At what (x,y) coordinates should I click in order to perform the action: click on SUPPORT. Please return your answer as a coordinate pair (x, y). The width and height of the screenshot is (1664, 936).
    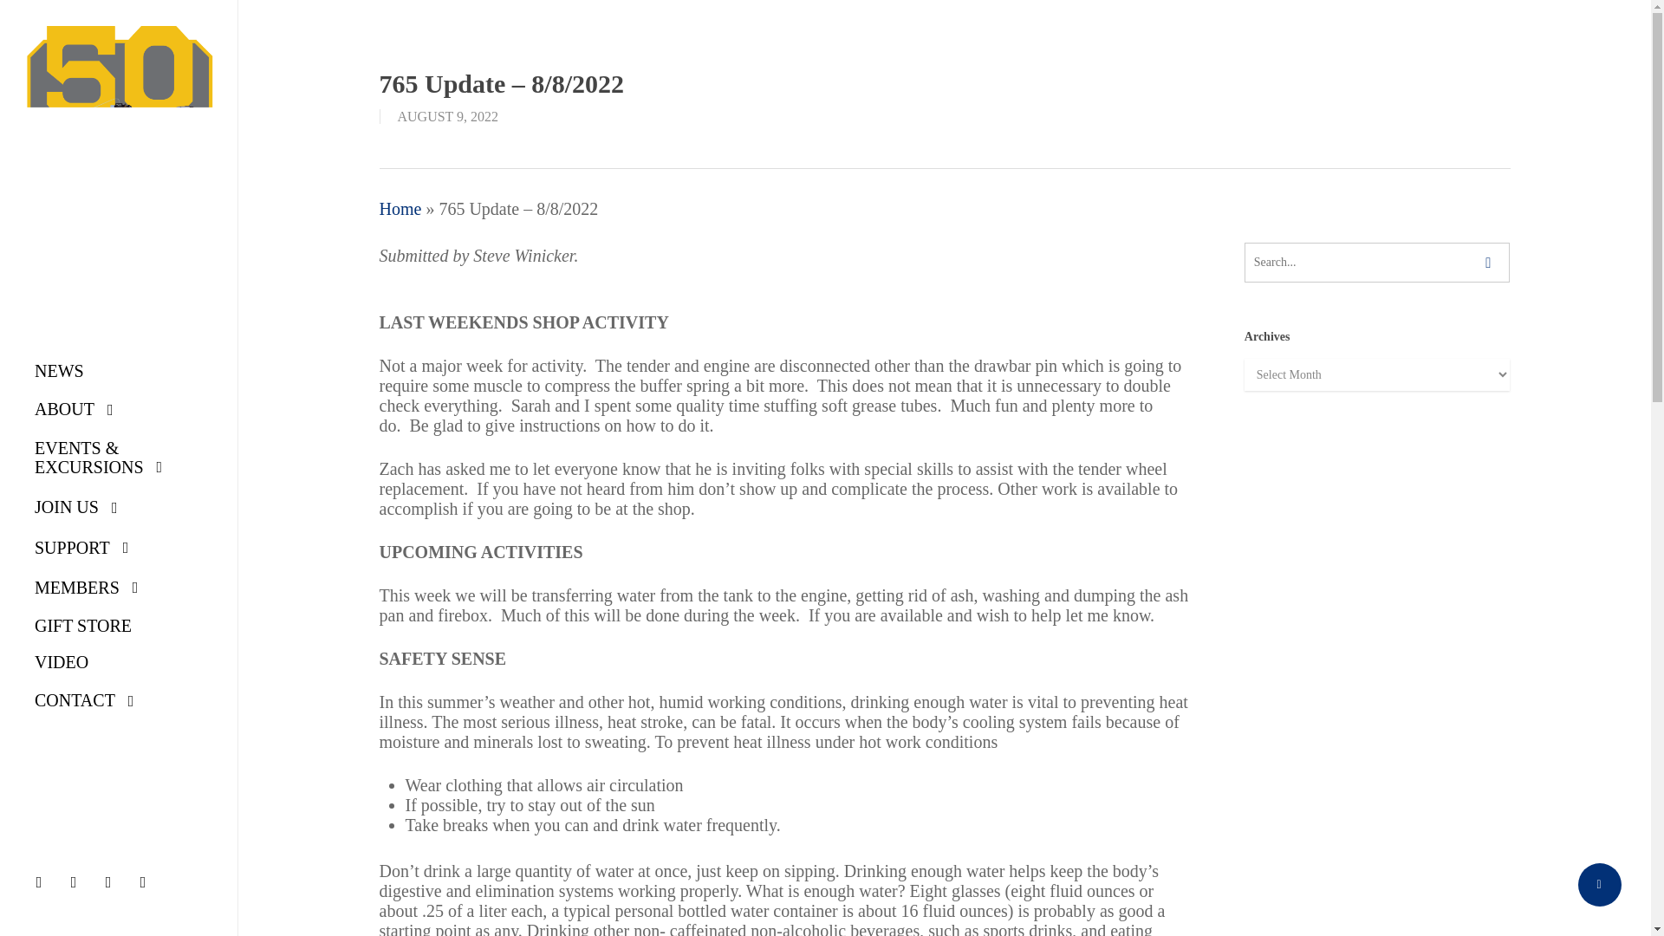
    Looking at the image, I should click on (81, 547).